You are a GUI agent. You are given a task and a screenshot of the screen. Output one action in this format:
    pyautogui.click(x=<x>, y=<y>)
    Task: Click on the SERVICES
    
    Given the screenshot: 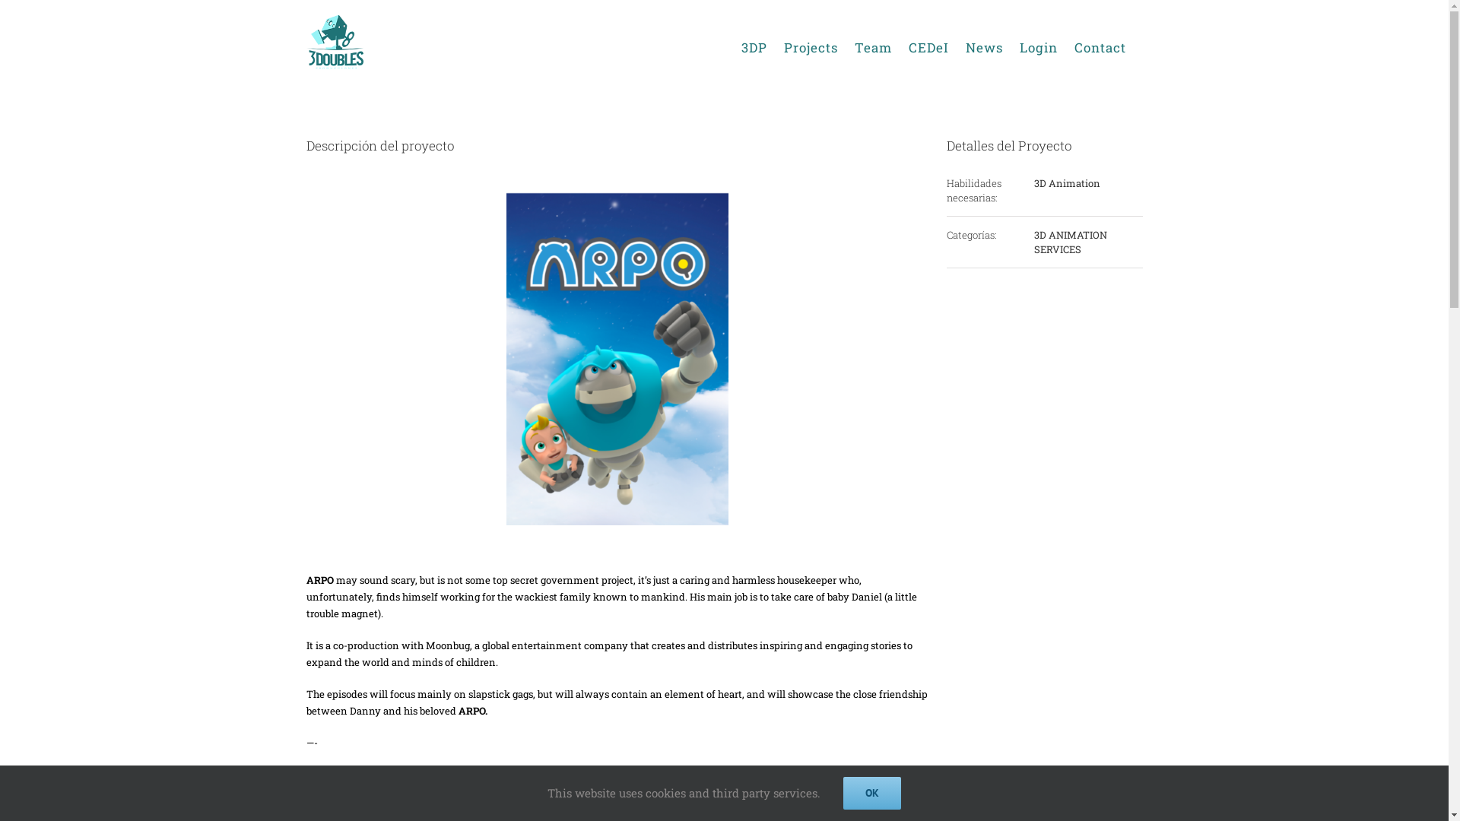 What is the action you would take?
    pyautogui.click(x=1058, y=249)
    